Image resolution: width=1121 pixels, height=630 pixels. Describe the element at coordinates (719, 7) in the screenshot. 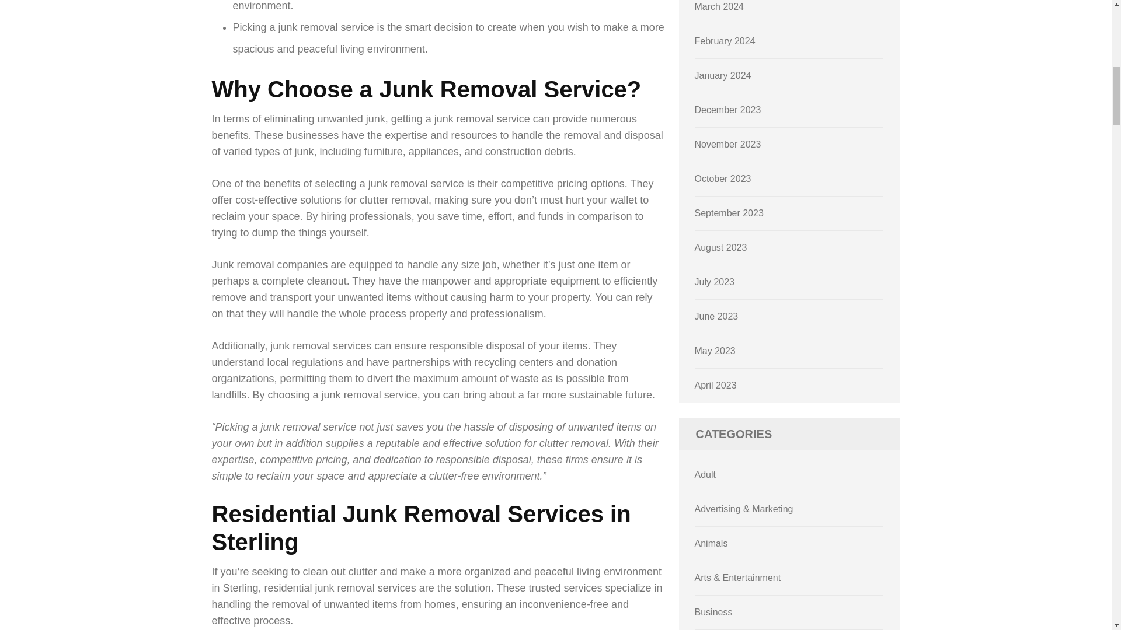

I see `March 2024` at that location.